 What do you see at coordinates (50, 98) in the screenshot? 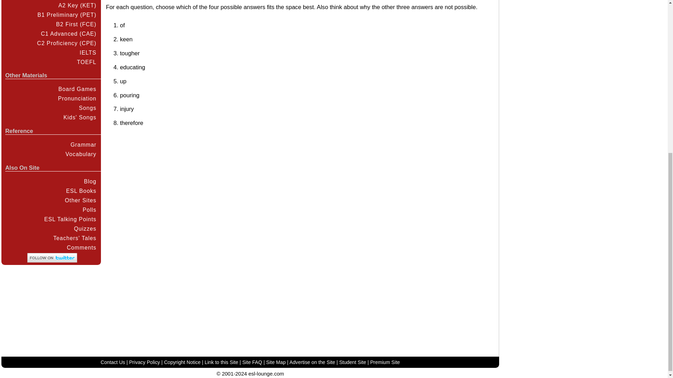
I see `Pronunciation` at bounding box center [50, 98].